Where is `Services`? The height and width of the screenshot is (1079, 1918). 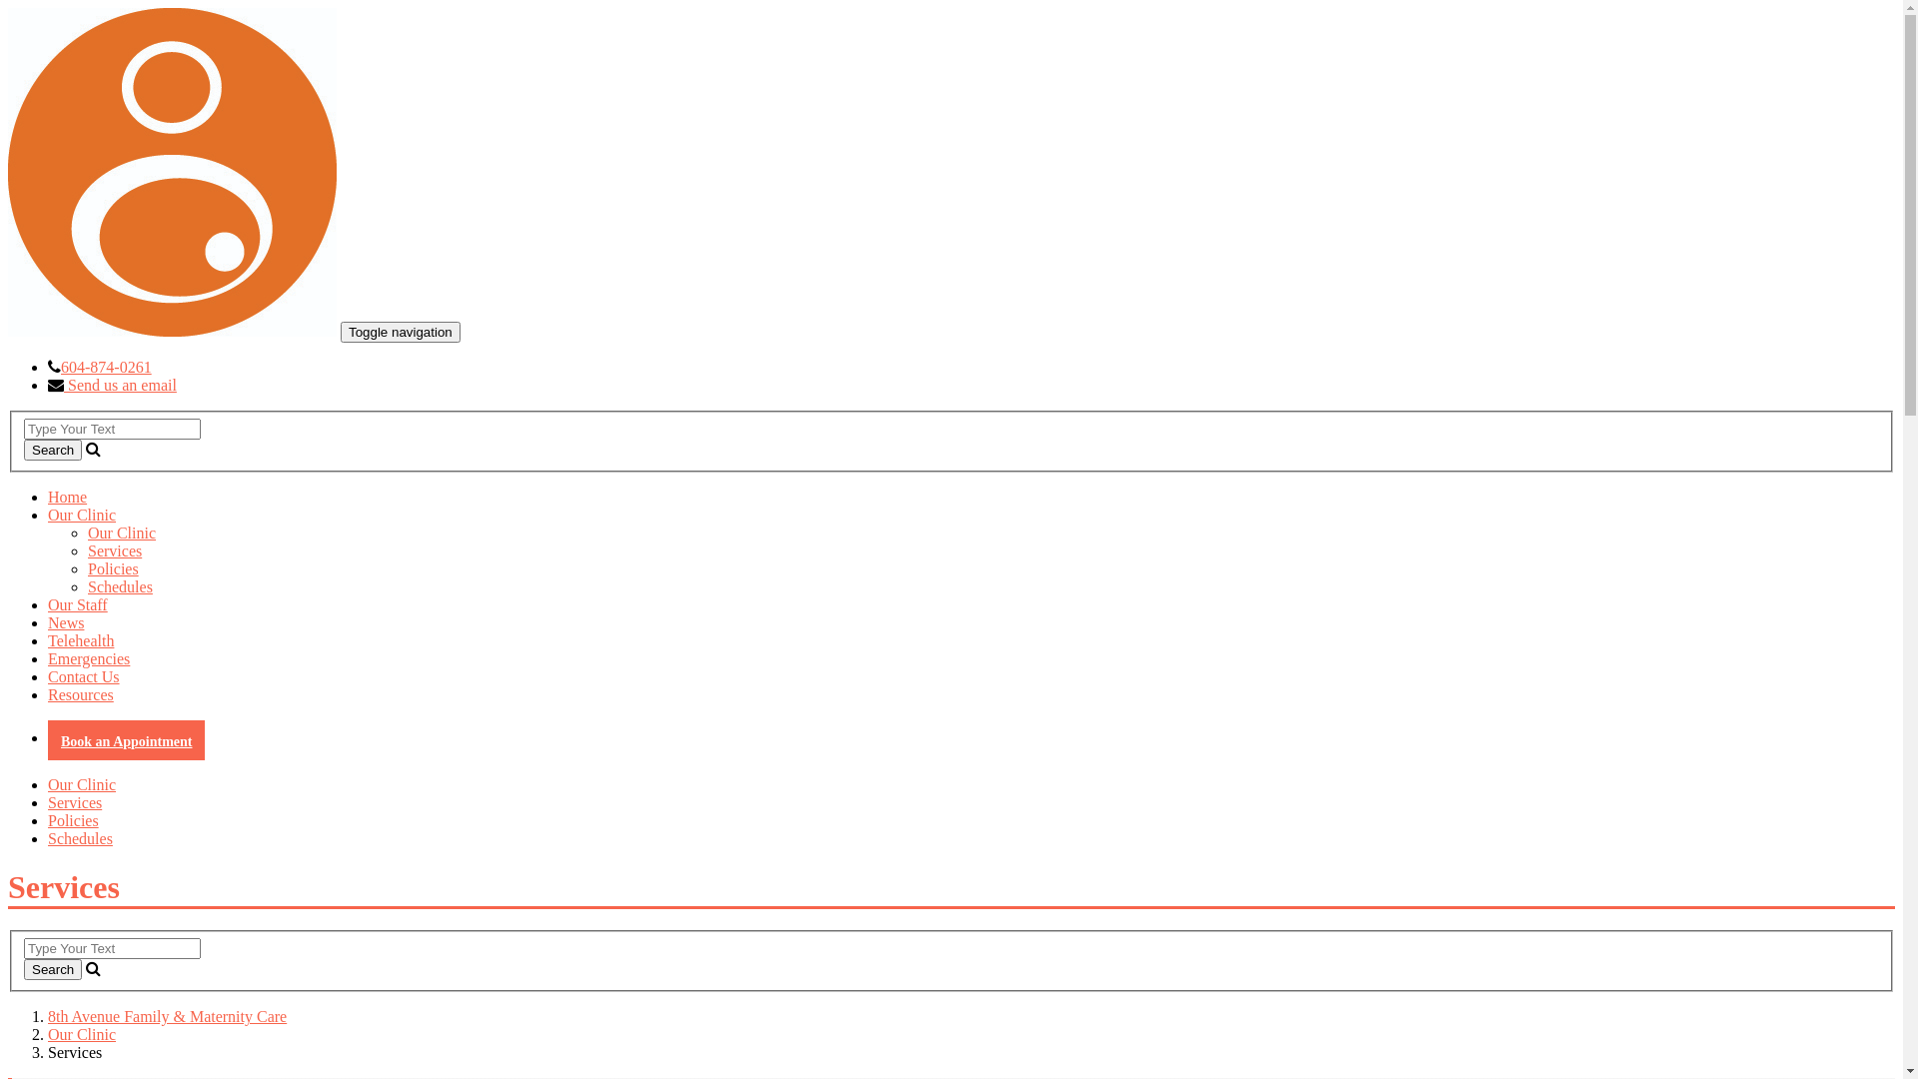 Services is located at coordinates (115, 551).